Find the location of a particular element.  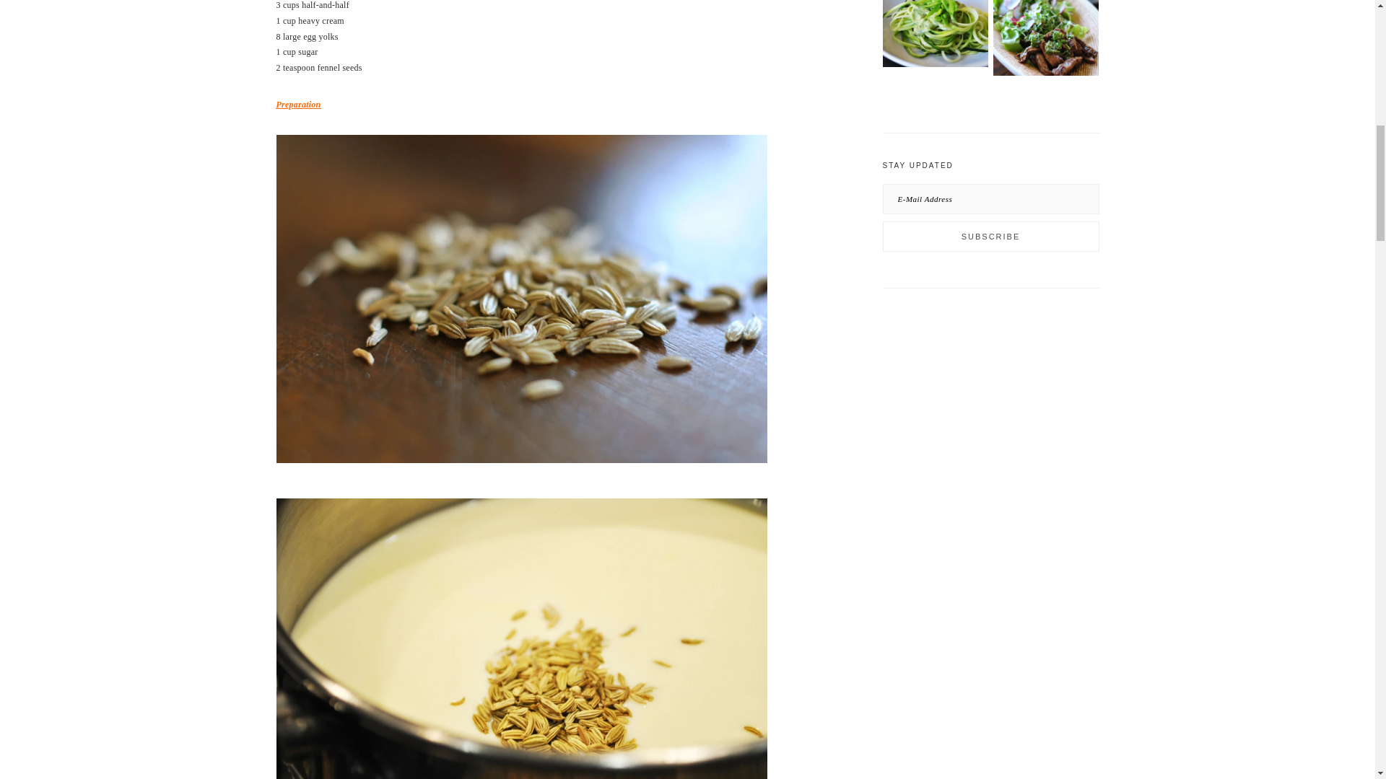

No Marinade Steak Salad with Teriyaki Cilantro Dressing is located at coordinates (1046, 40).